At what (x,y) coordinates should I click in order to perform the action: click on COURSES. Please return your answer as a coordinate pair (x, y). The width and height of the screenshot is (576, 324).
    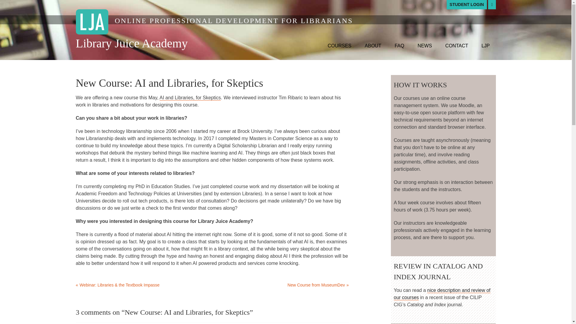
    Looking at the image, I should click on (339, 46).